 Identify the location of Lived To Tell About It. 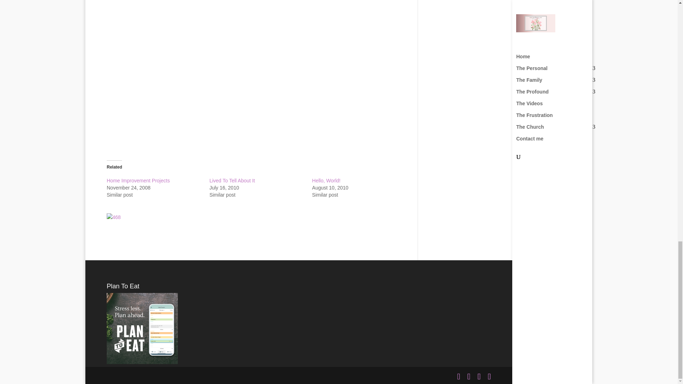
(232, 181).